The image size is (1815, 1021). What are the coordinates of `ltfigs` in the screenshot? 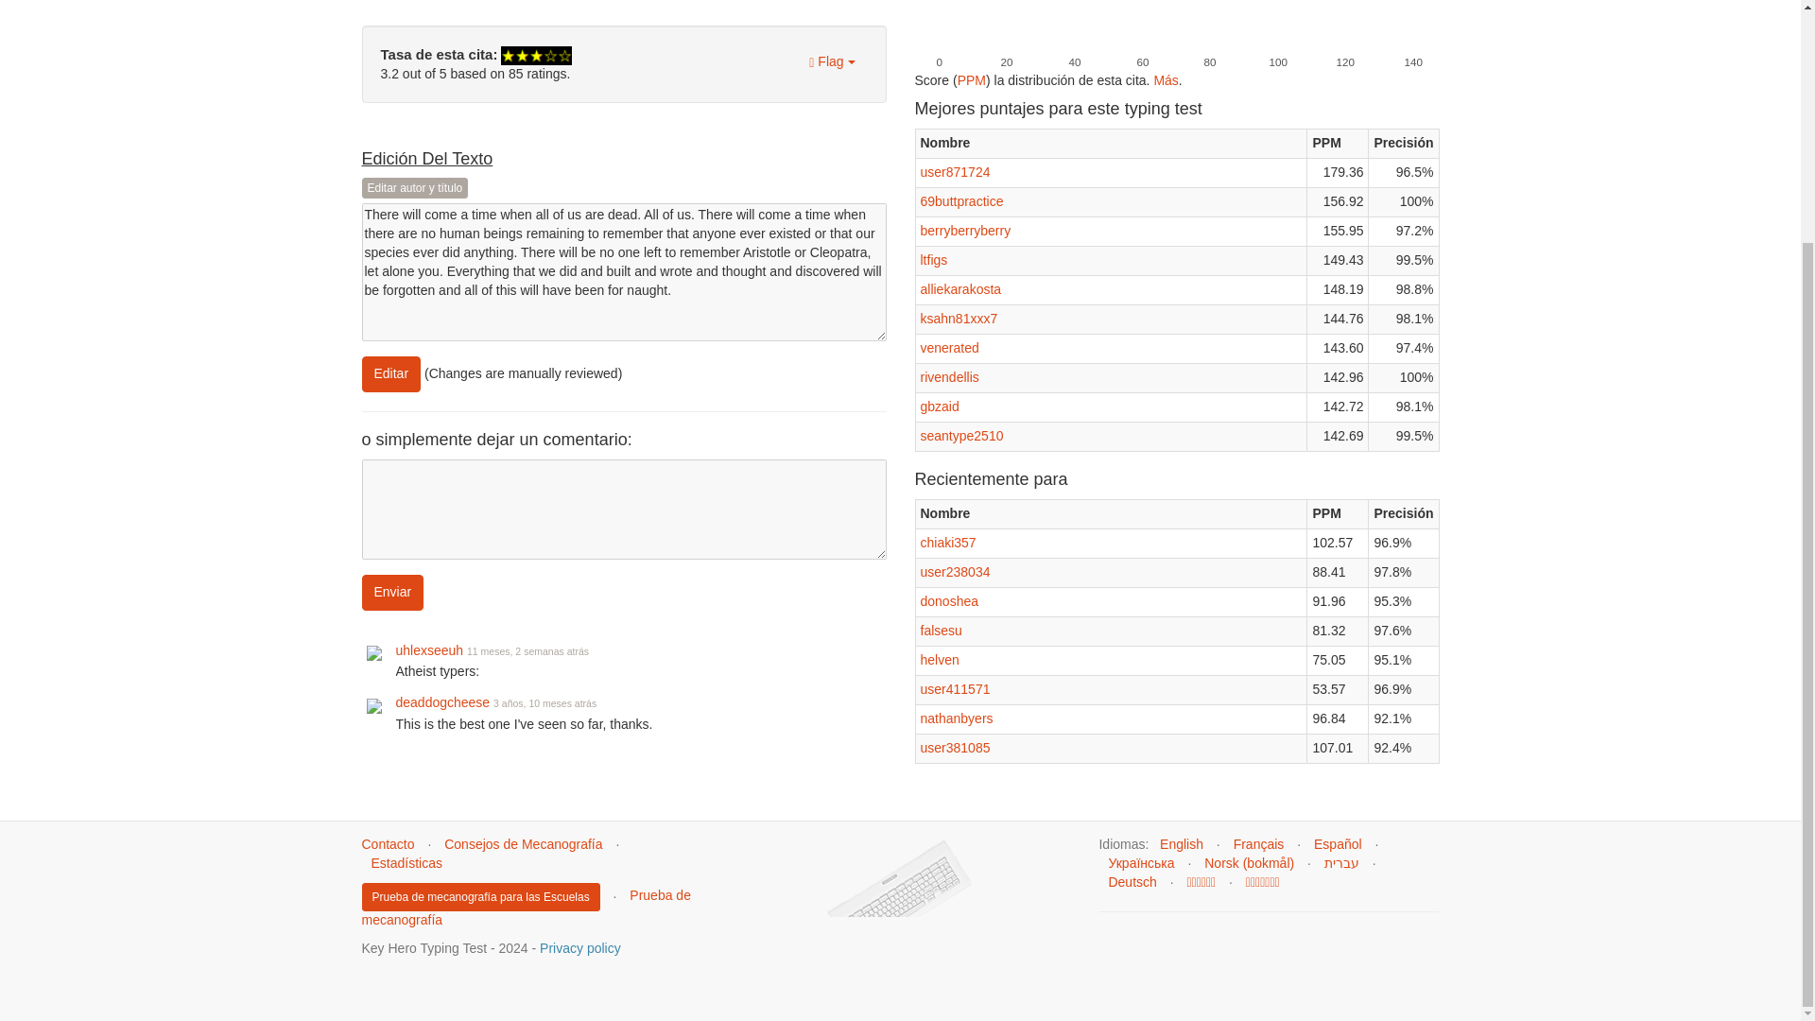 It's located at (934, 259).